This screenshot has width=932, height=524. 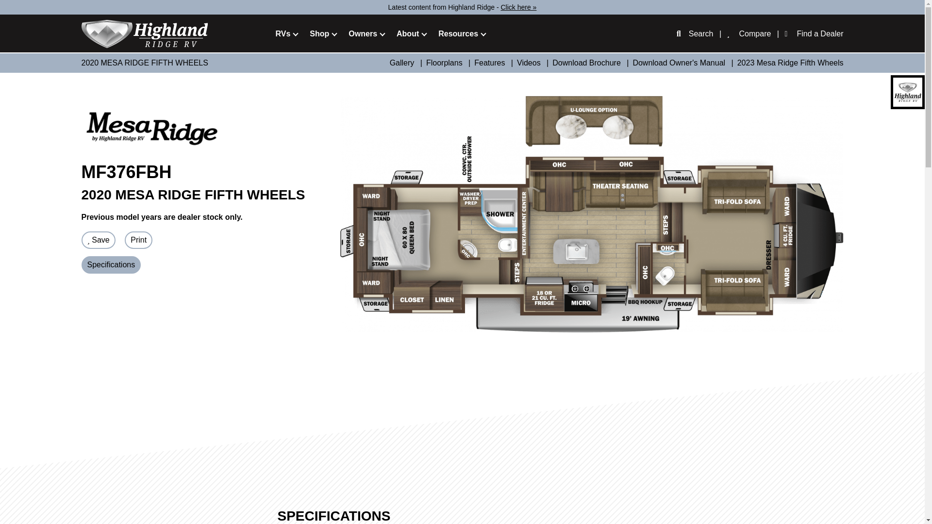 I want to click on Find a Dealer, so click(x=820, y=34).